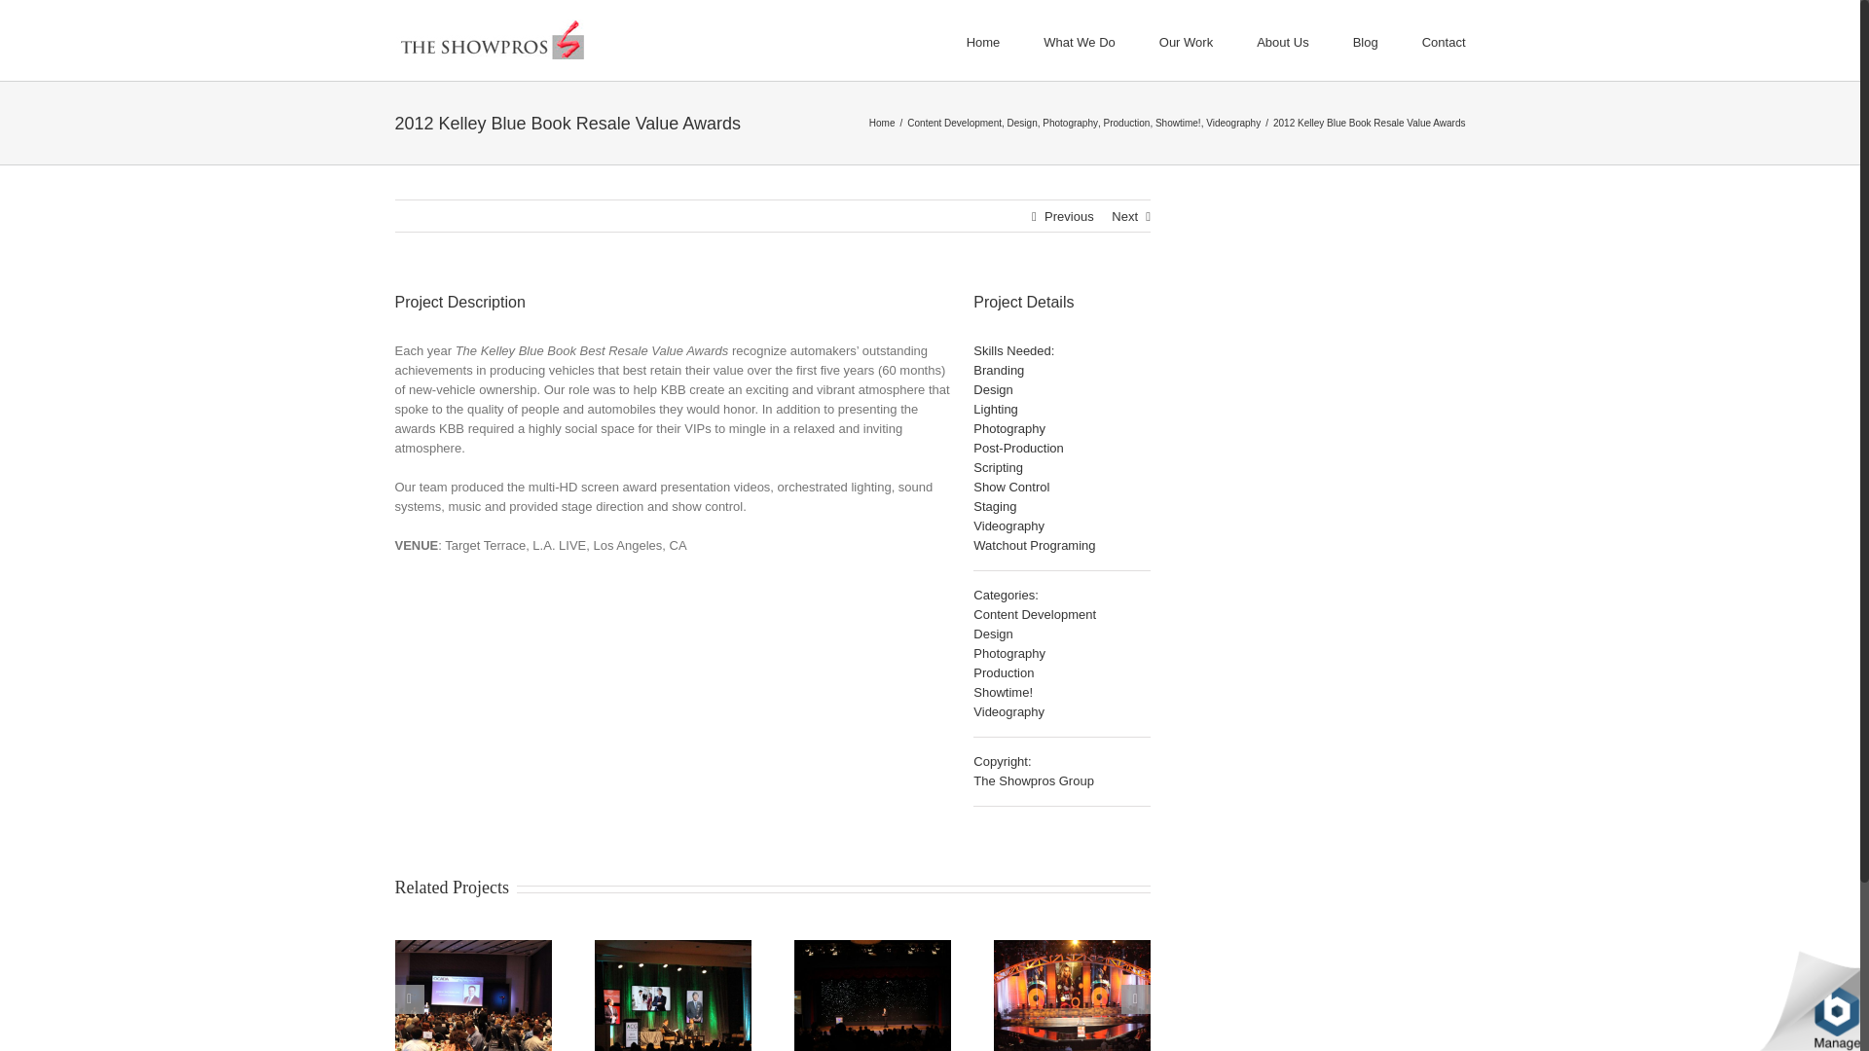 The height and width of the screenshot is (1051, 1869). What do you see at coordinates (1127, 123) in the screenshot?
I see `Production` at bounding box center [1127, 123].